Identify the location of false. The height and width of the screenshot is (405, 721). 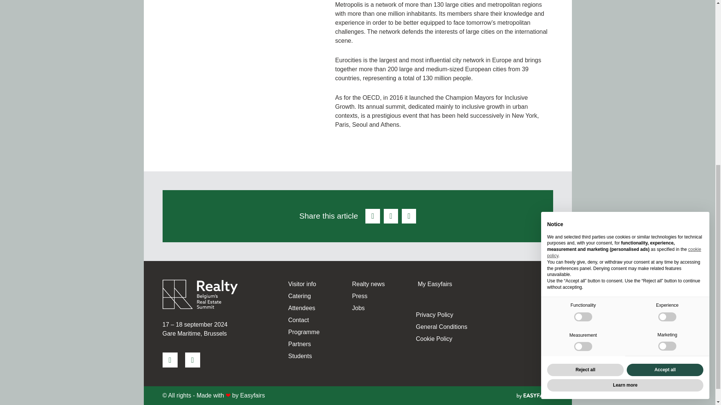
(667, 57).